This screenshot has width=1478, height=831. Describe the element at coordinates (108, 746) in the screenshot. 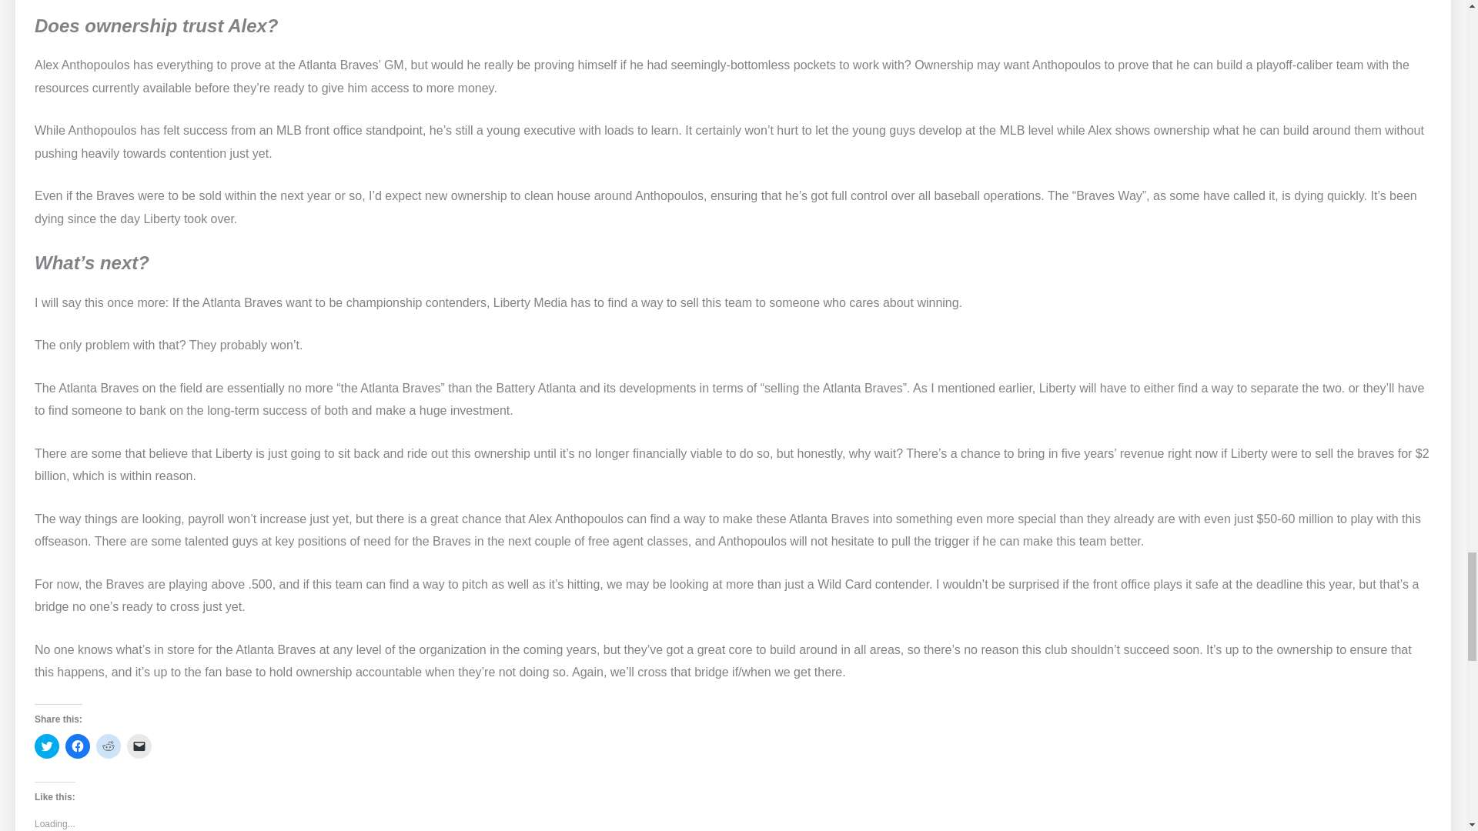

I see `Click to share on Reddit` at that location.